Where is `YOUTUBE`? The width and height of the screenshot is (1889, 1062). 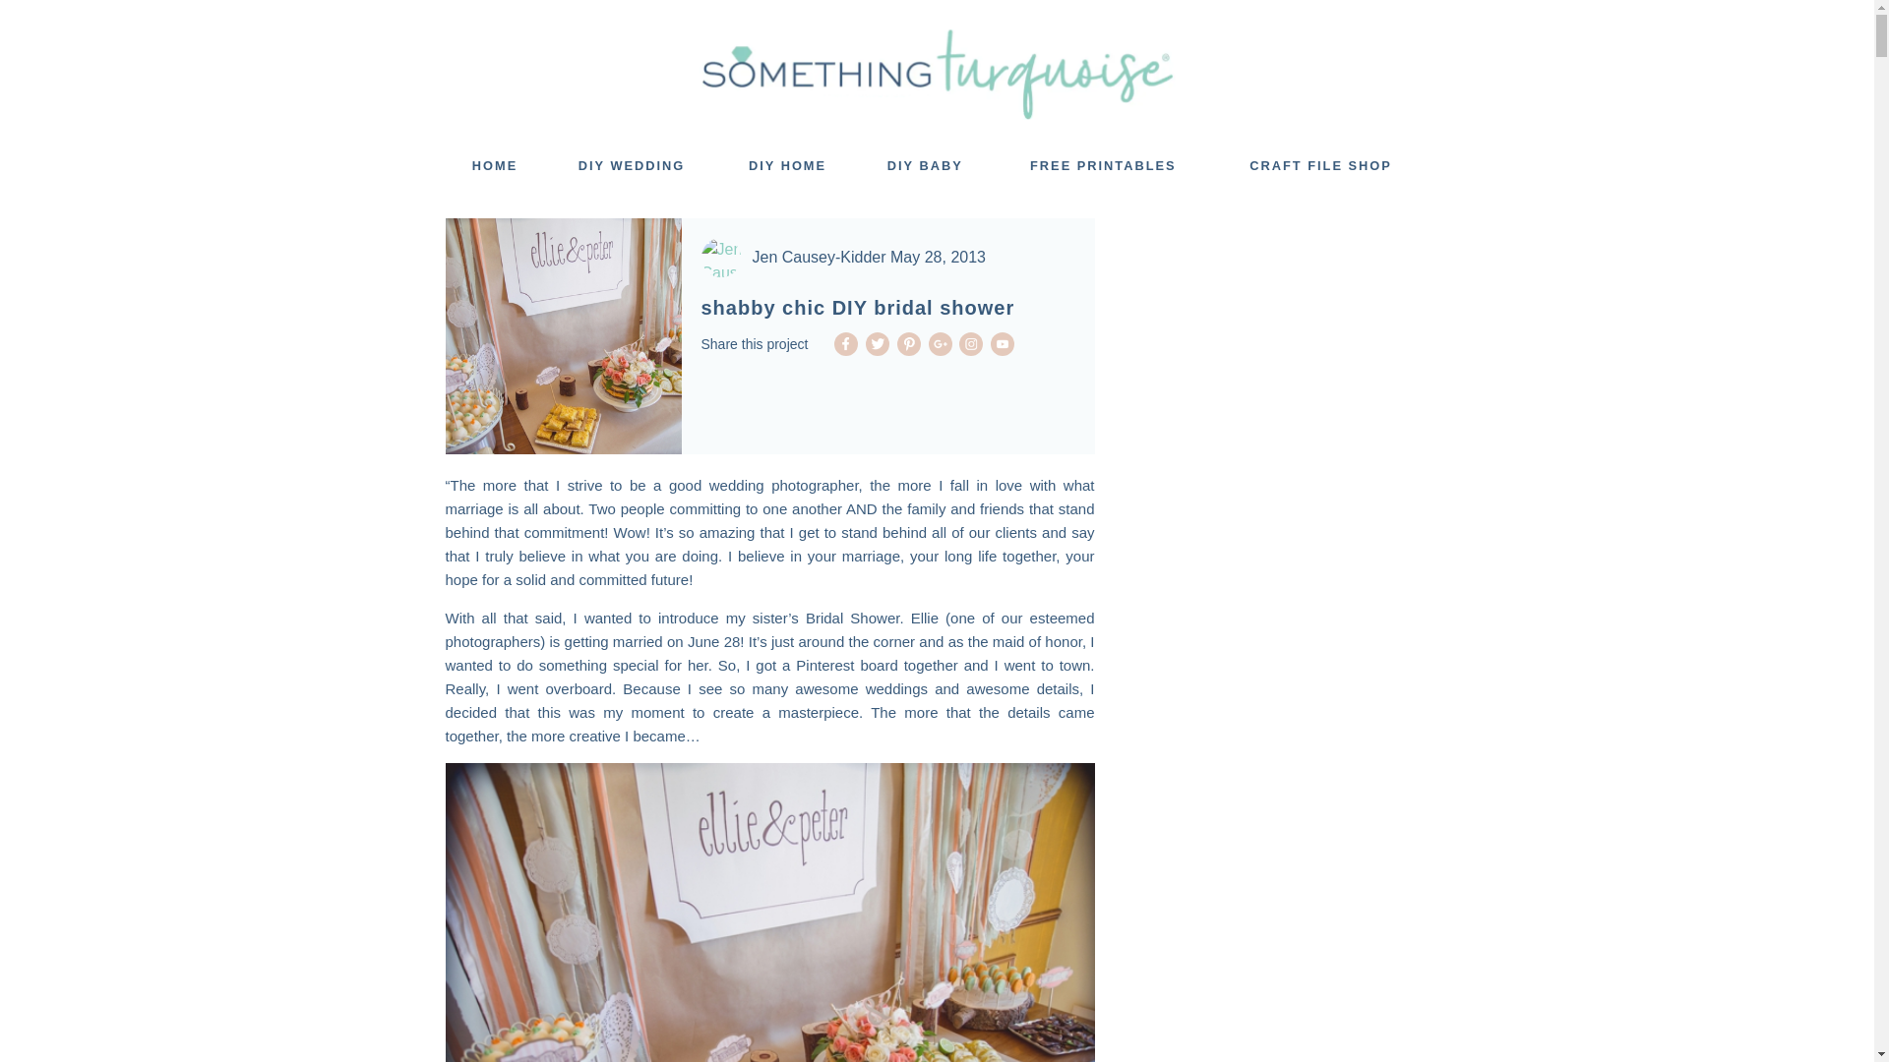 YOUTUBE is located at coordinates (1002, 344).